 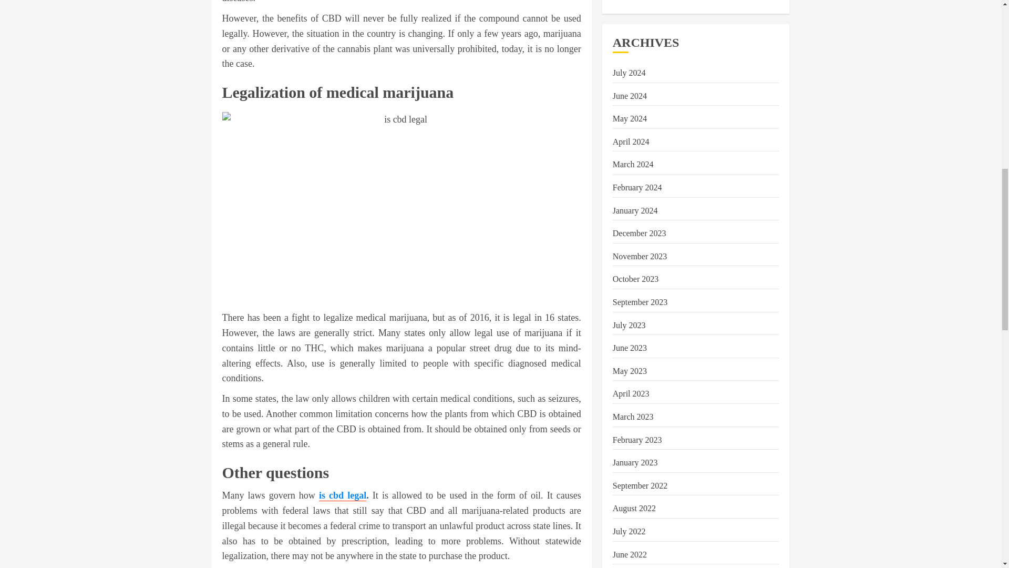 I want to click on May 2024, so click(x=630, y=119).